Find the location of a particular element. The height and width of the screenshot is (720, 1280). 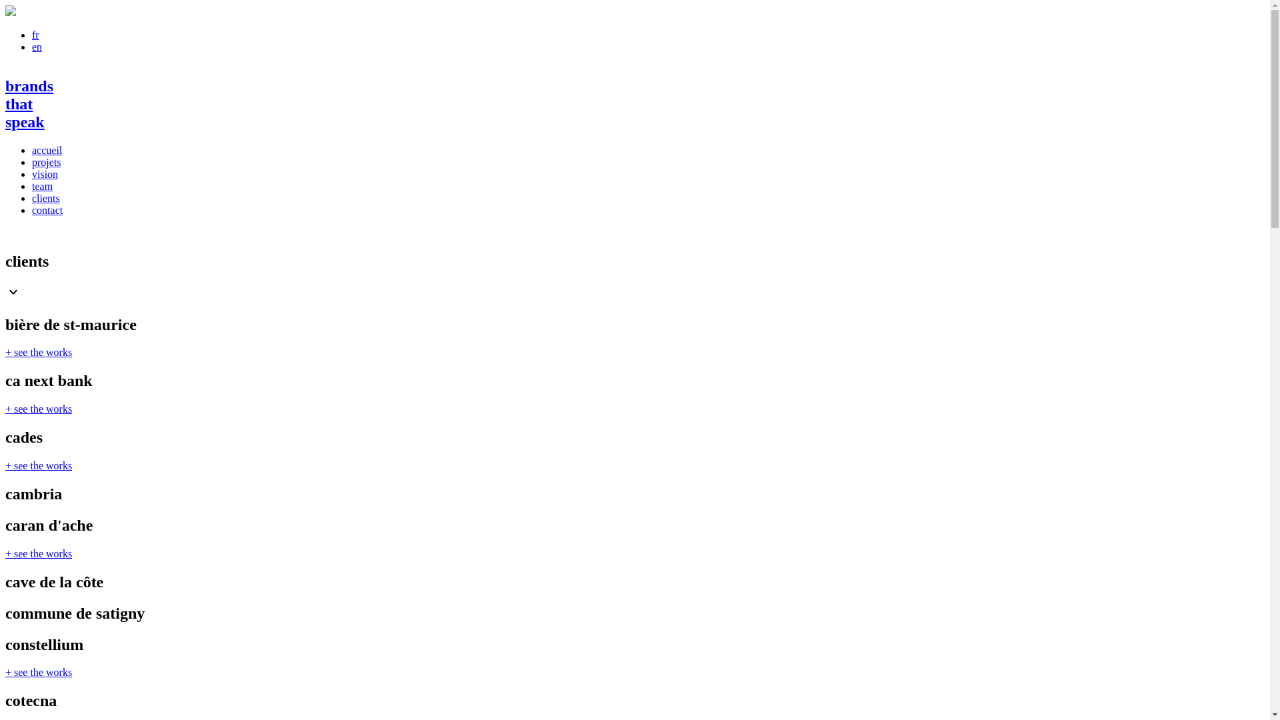

vision is located at coordinates (45, 175).